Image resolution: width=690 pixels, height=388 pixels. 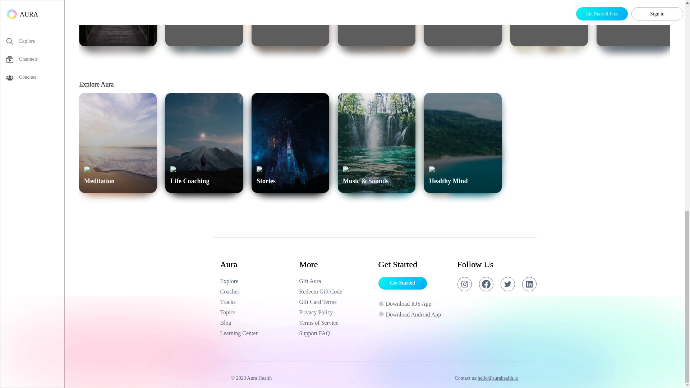 I want to click on Topics, so click(x=118, y=23).